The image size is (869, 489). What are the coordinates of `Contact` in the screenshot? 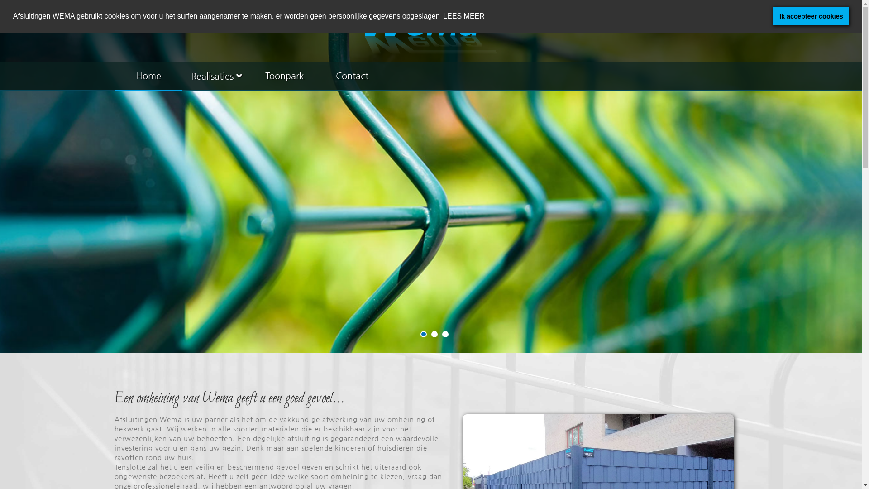 It's located at (352, 77).